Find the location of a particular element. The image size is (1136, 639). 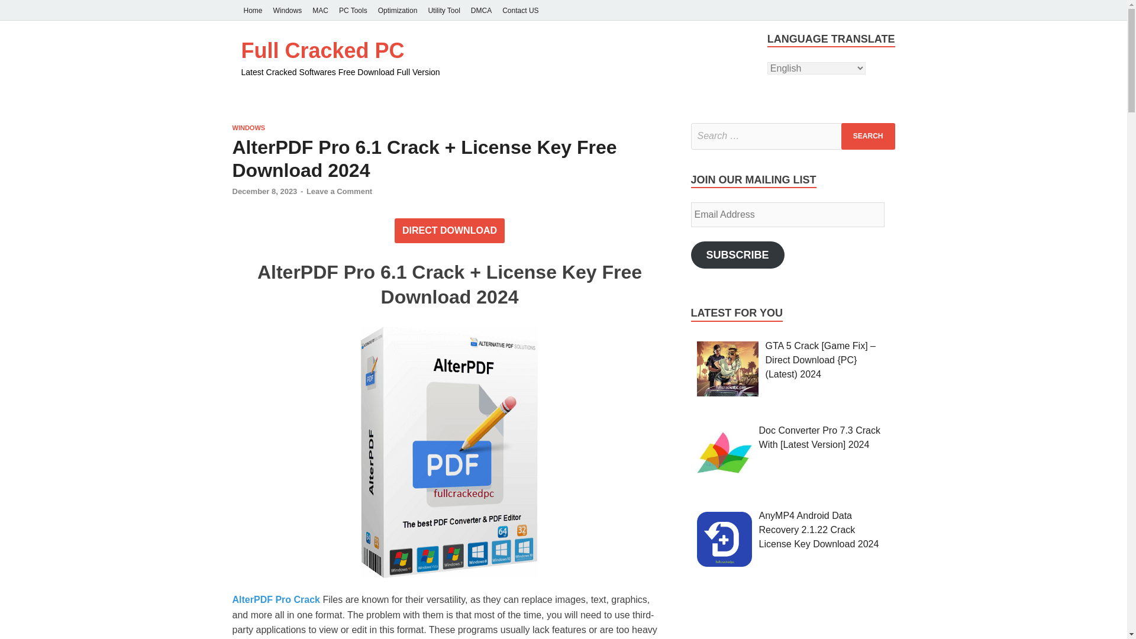

Home is located at coordinates (252, 10).